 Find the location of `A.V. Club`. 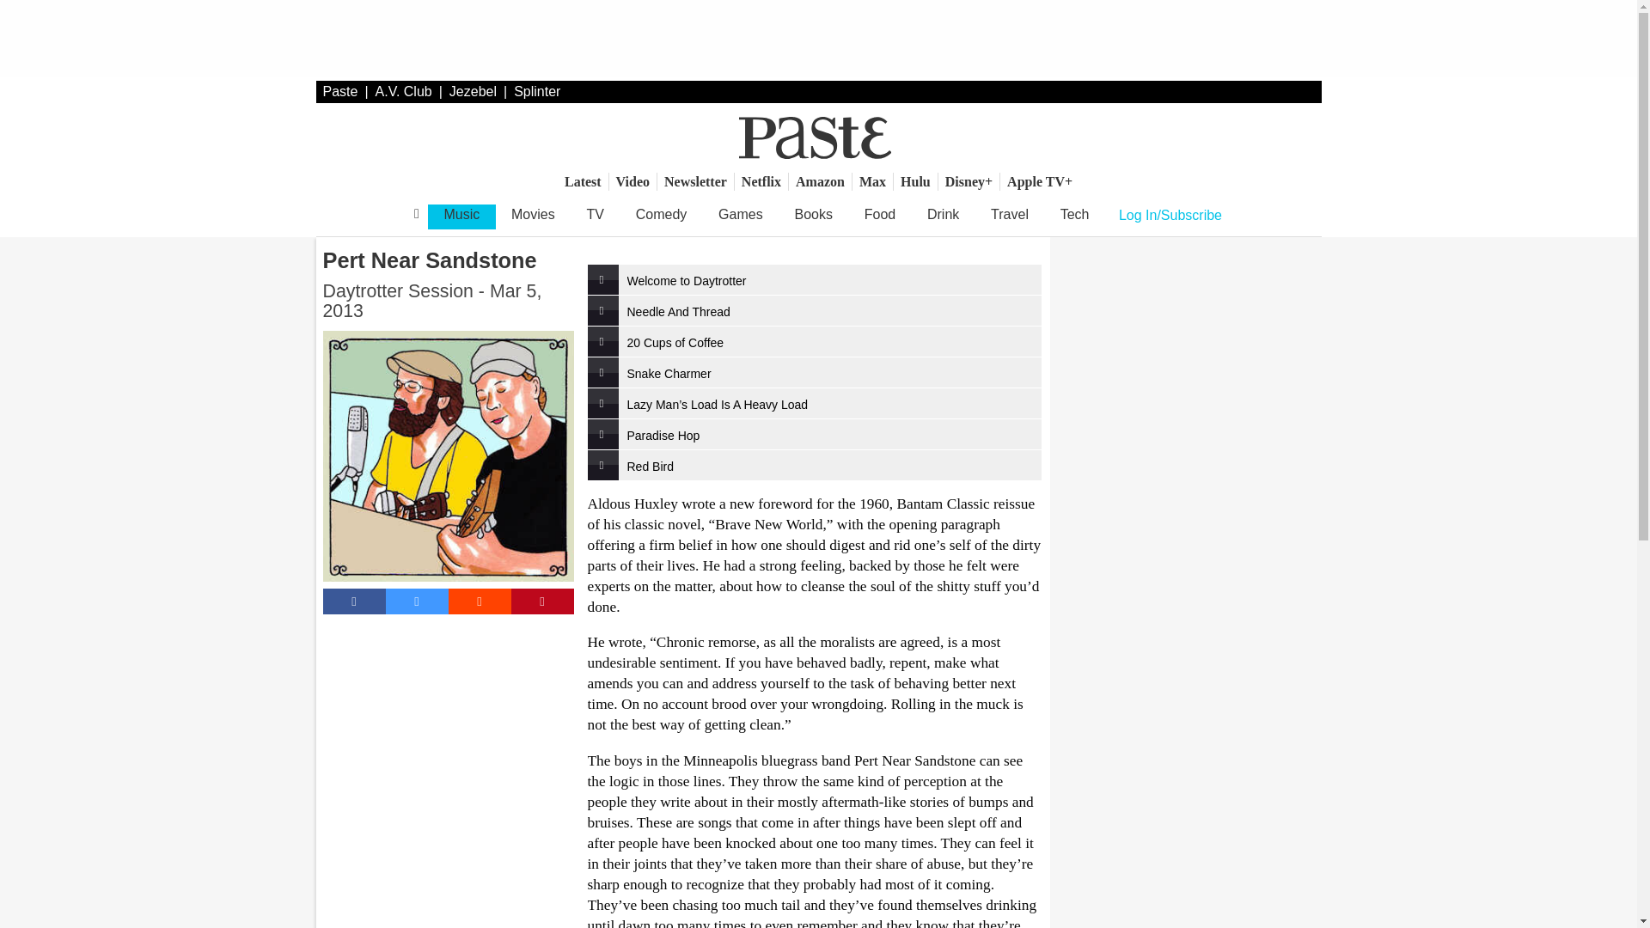

A.V. Club is located at coordinates (404, 91).